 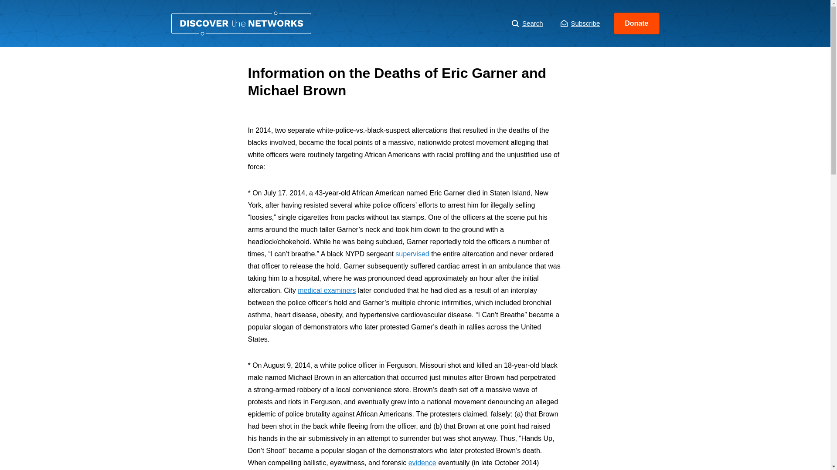 I want to click on Donate, so click(x=636, y=23).